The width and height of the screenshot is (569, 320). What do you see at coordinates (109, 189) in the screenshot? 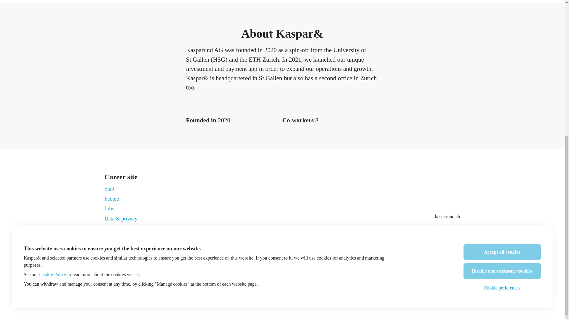
I see `Start` at bounding box center [109, 189].